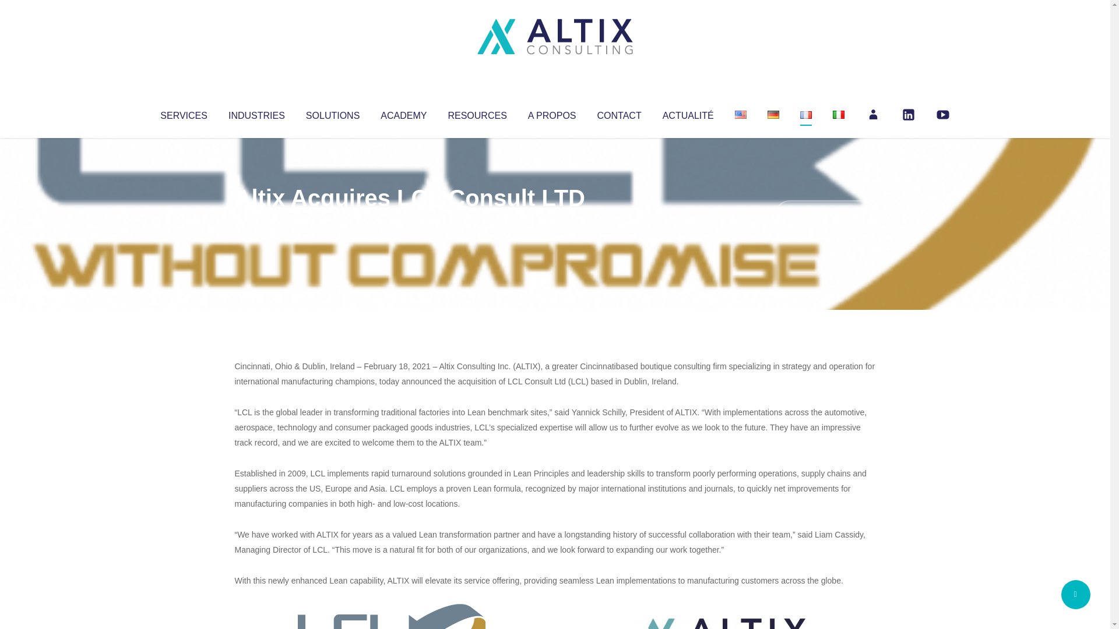 This screenshot has height=629, width=1119. I want to click on No Comments, so click(825, 213).